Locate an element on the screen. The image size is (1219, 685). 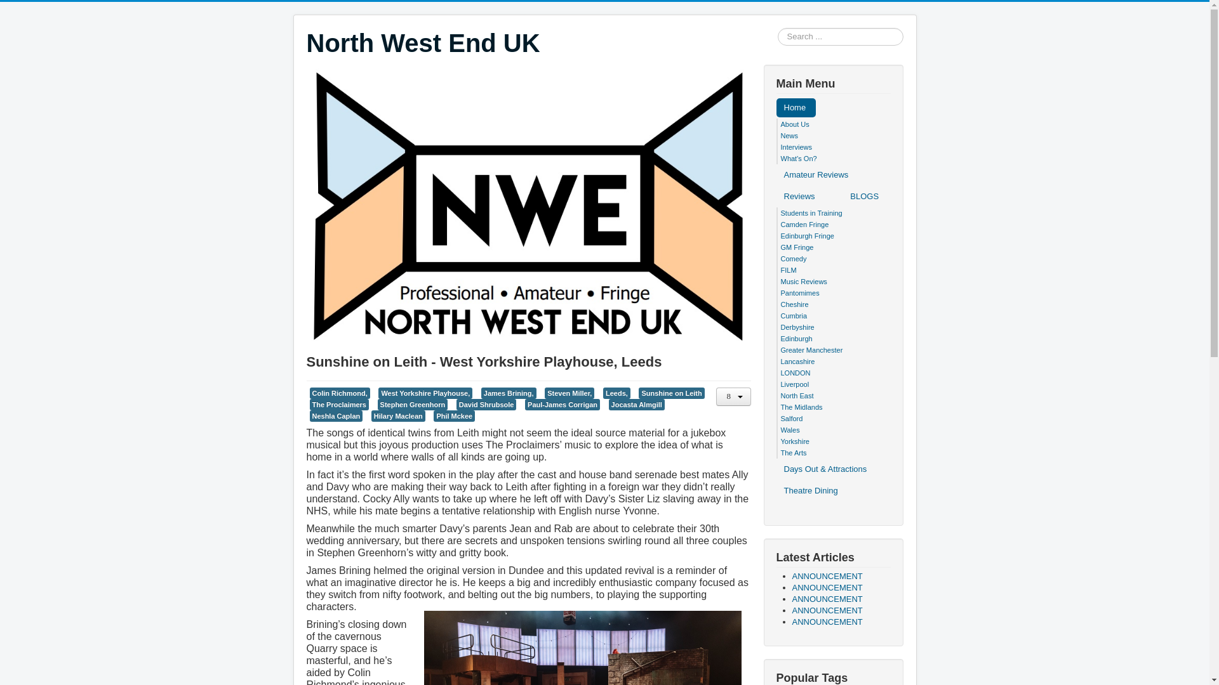
Stephen Greenhorn is located at coordinates (413, 404).